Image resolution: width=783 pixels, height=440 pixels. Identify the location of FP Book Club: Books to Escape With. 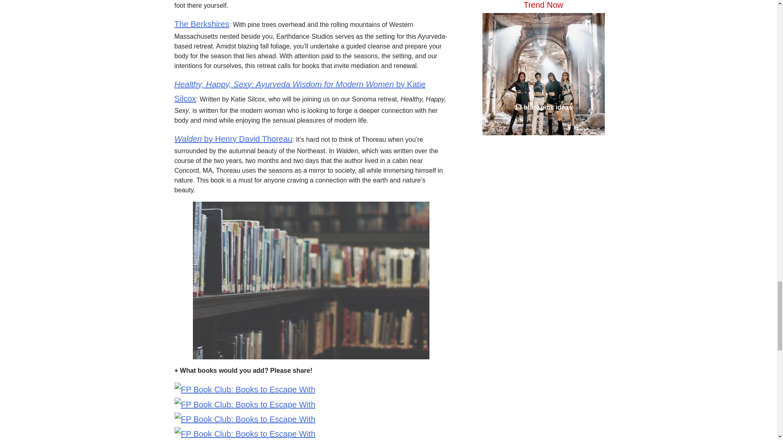
(245, 405).